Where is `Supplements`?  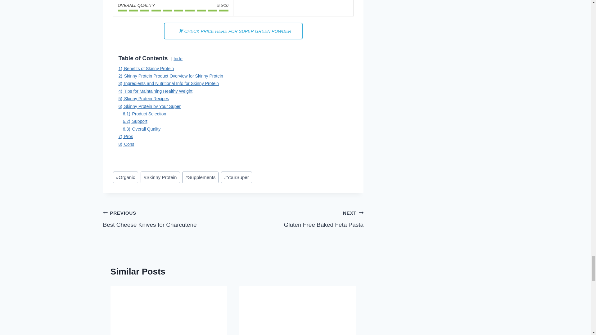 Supplements is located at coordinates (201, 177).